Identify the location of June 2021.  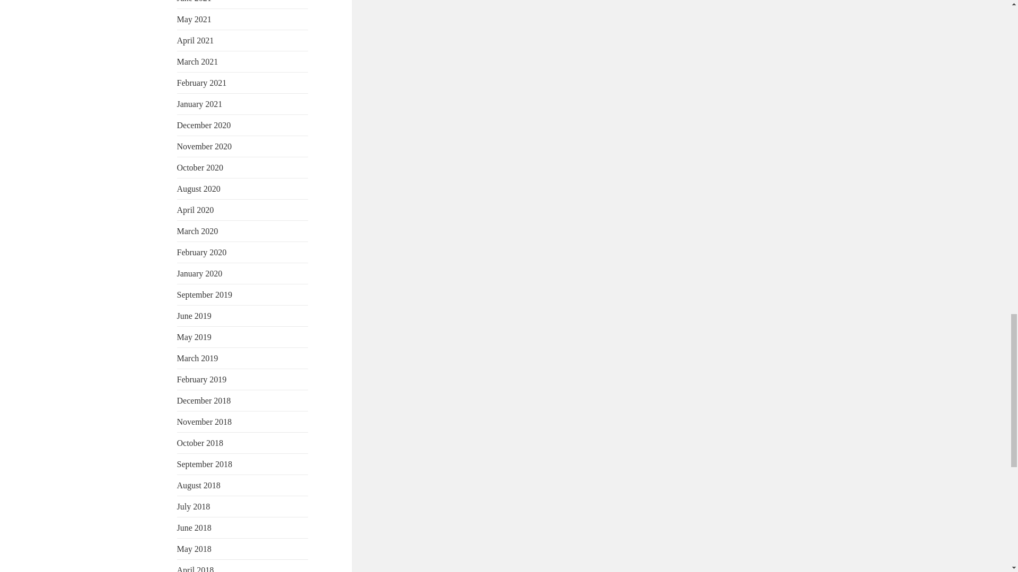
(194, 1).